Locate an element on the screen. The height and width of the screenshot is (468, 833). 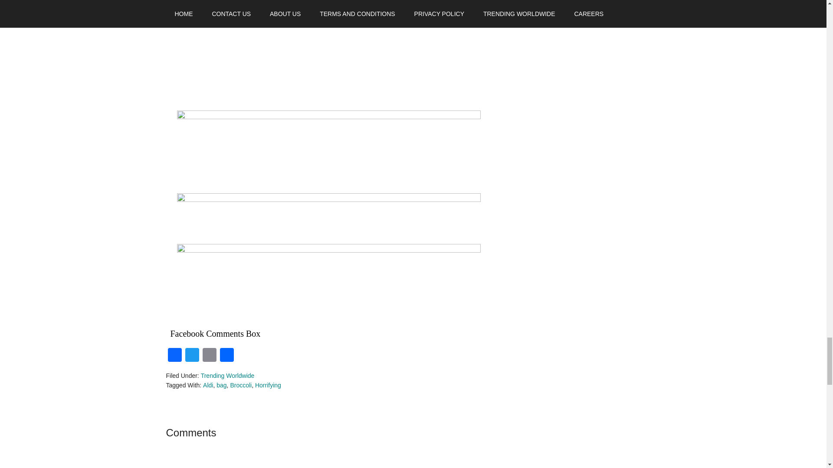
Horrifying is located at coordinates (268, 385).